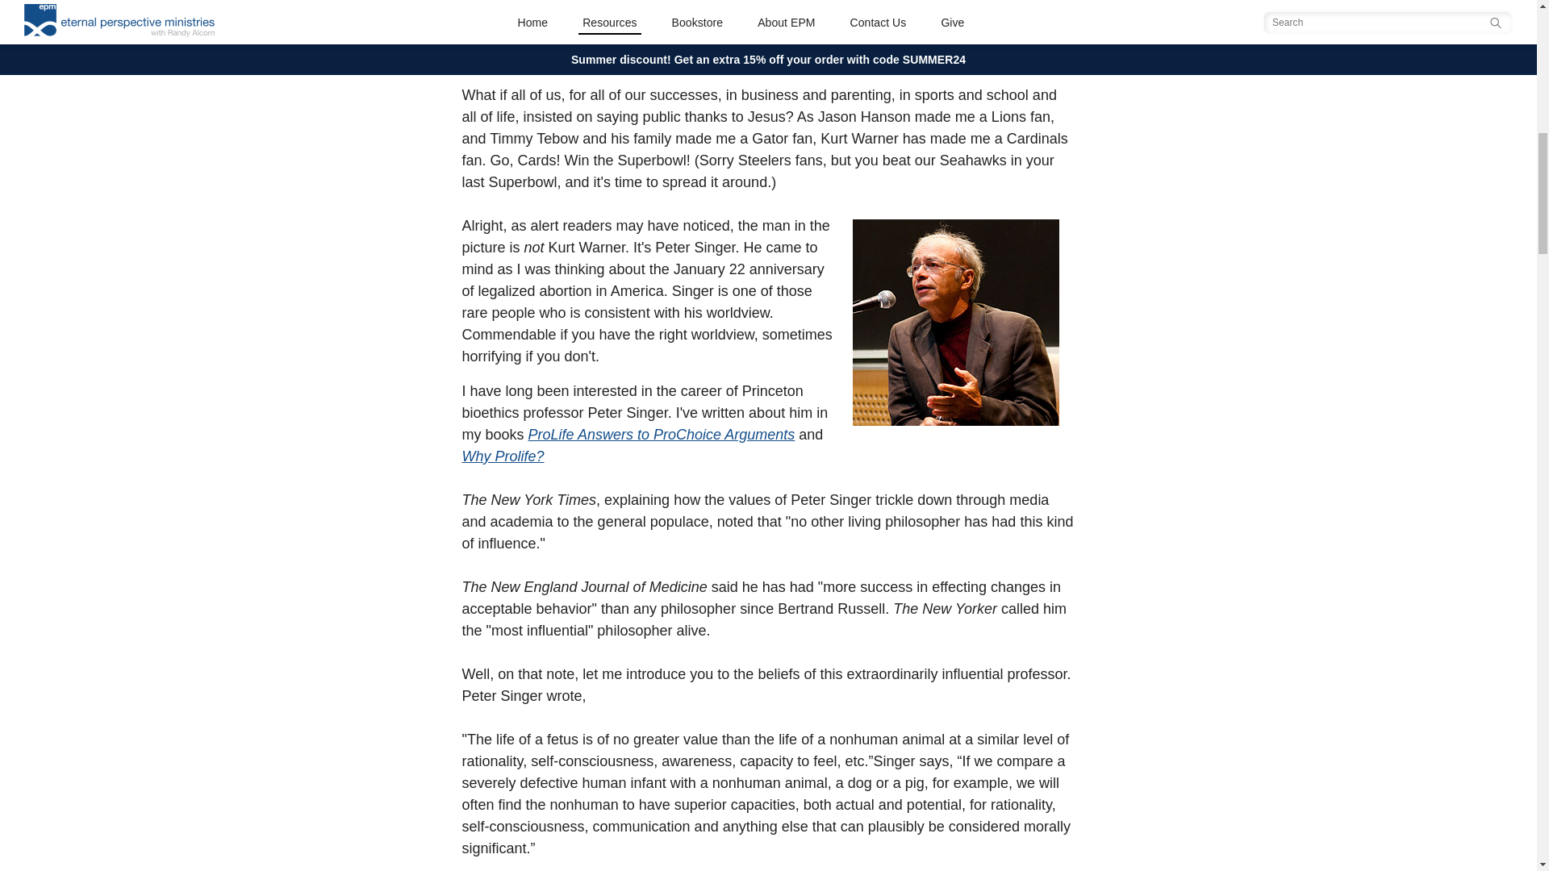 This screenshot has height=871, width=1549. I want to click on Why Prolife?, so click(502, 456).